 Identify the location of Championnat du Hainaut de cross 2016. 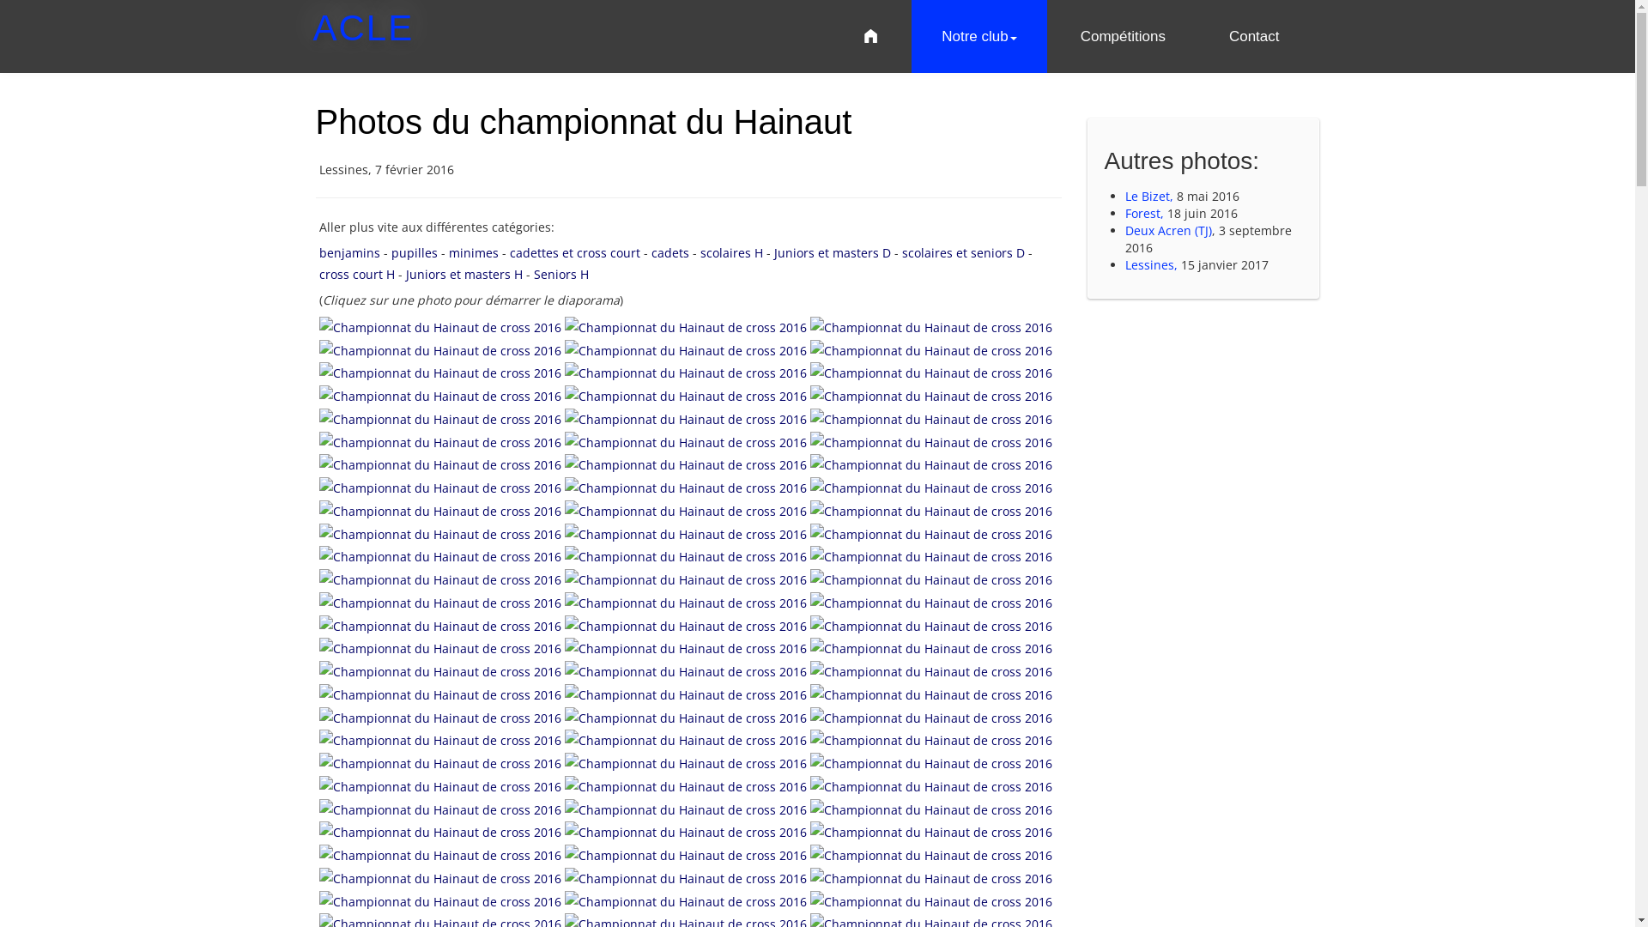
(688, 348).